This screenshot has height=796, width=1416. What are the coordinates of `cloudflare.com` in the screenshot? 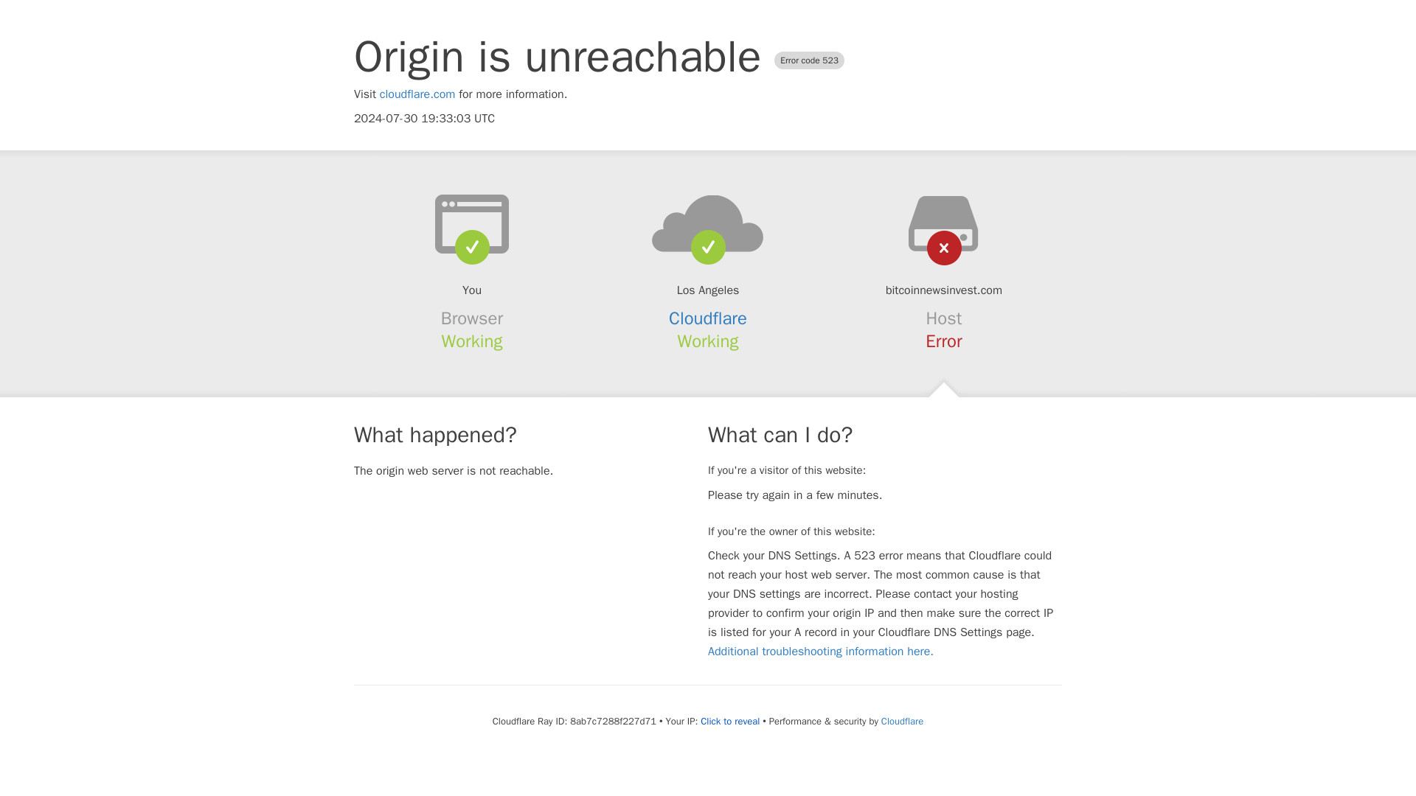 It's located at (417, 94).